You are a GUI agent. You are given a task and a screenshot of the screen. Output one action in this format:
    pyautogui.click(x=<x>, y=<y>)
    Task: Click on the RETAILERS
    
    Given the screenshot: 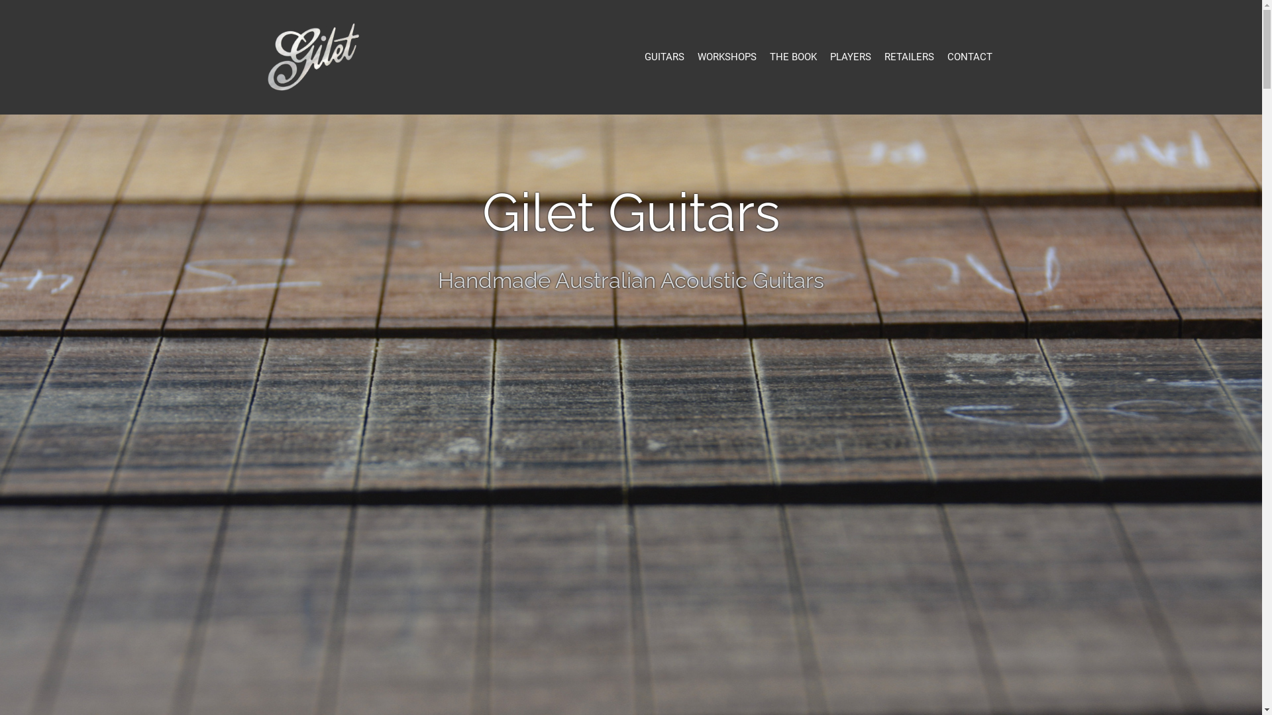 What is the action you would take?
    pyautogui.click(x=909, y=57)
    